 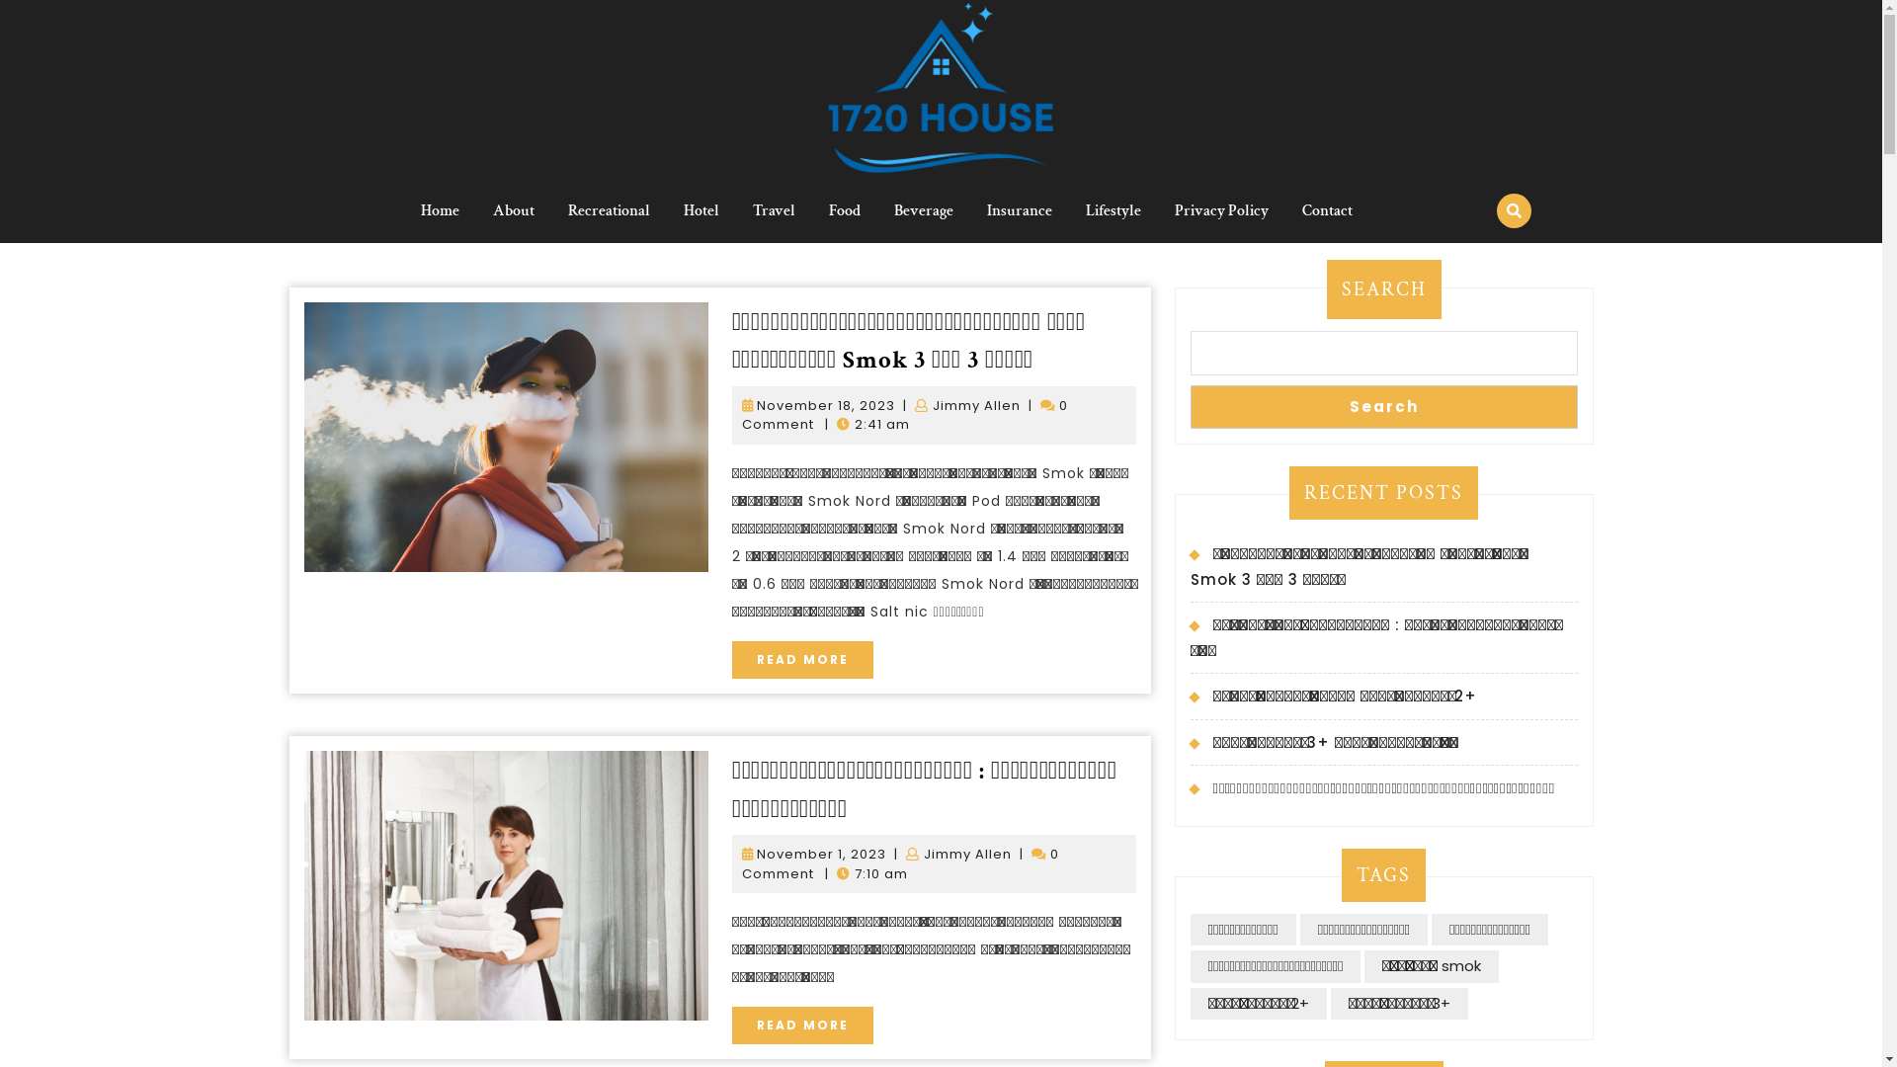 What do you see at coordinates (775, 211) in the screenshot?
I see `Travel` at bounding box center [775, 211].